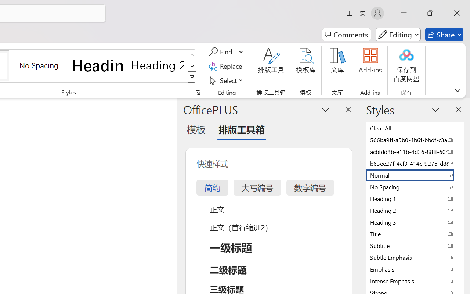  What do you see at coordinates (198, 93) in the screenshot?
I see `Styles...` at bounding box center [198, 93].